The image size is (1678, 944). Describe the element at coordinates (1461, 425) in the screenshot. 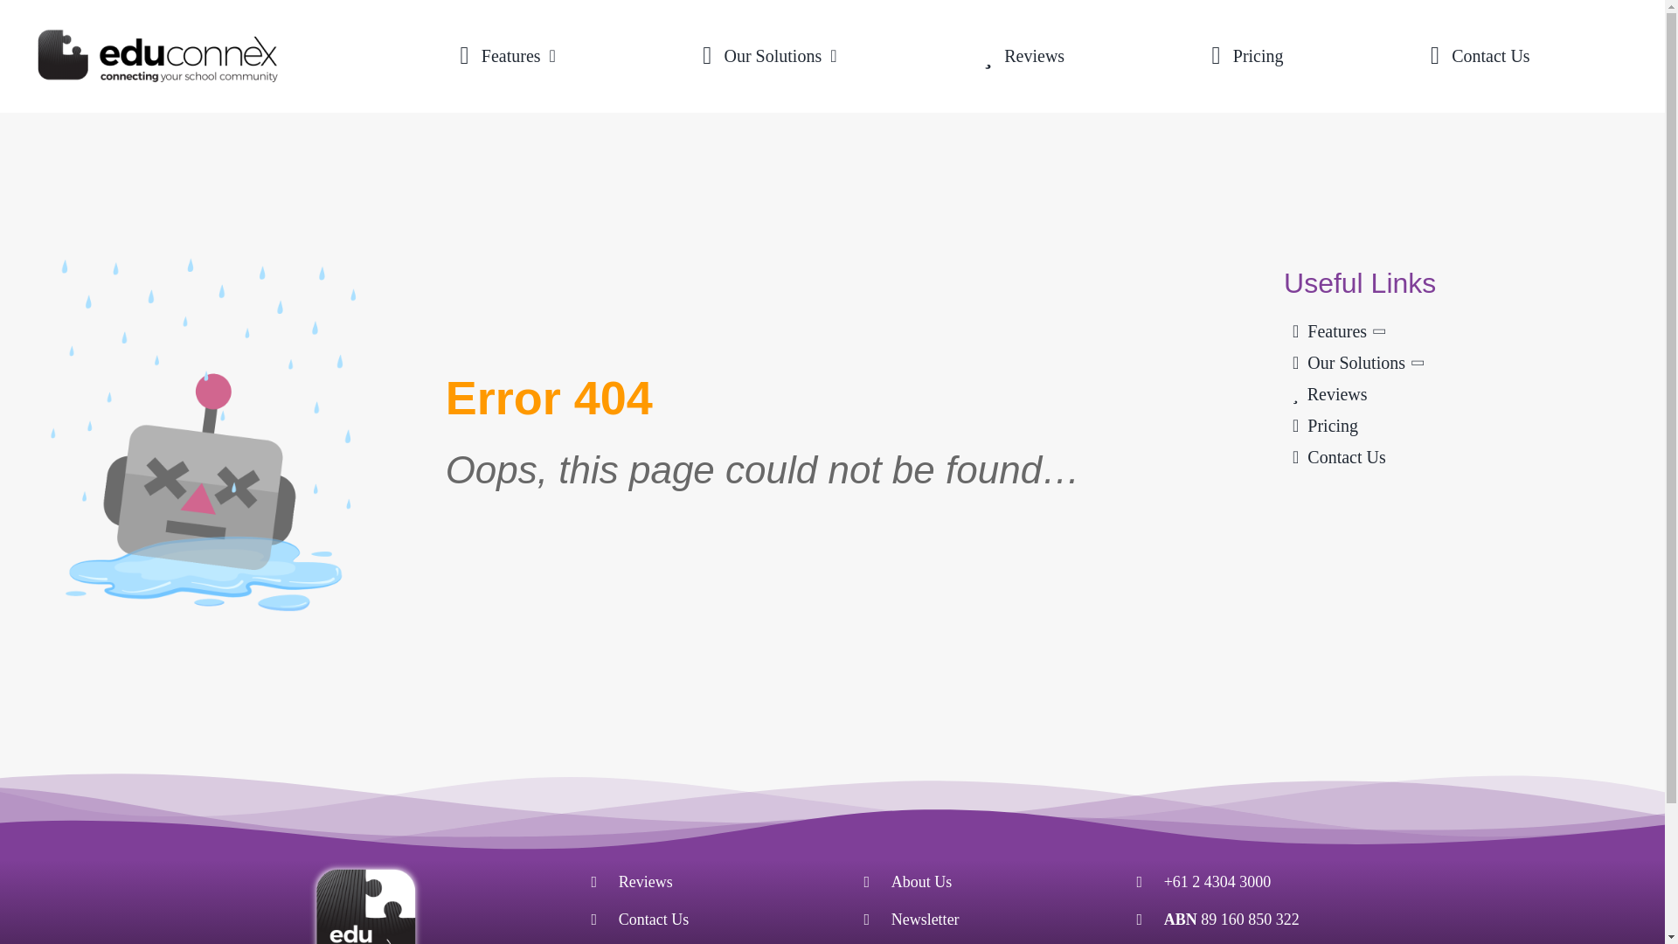

I see `Pricing` at that location.